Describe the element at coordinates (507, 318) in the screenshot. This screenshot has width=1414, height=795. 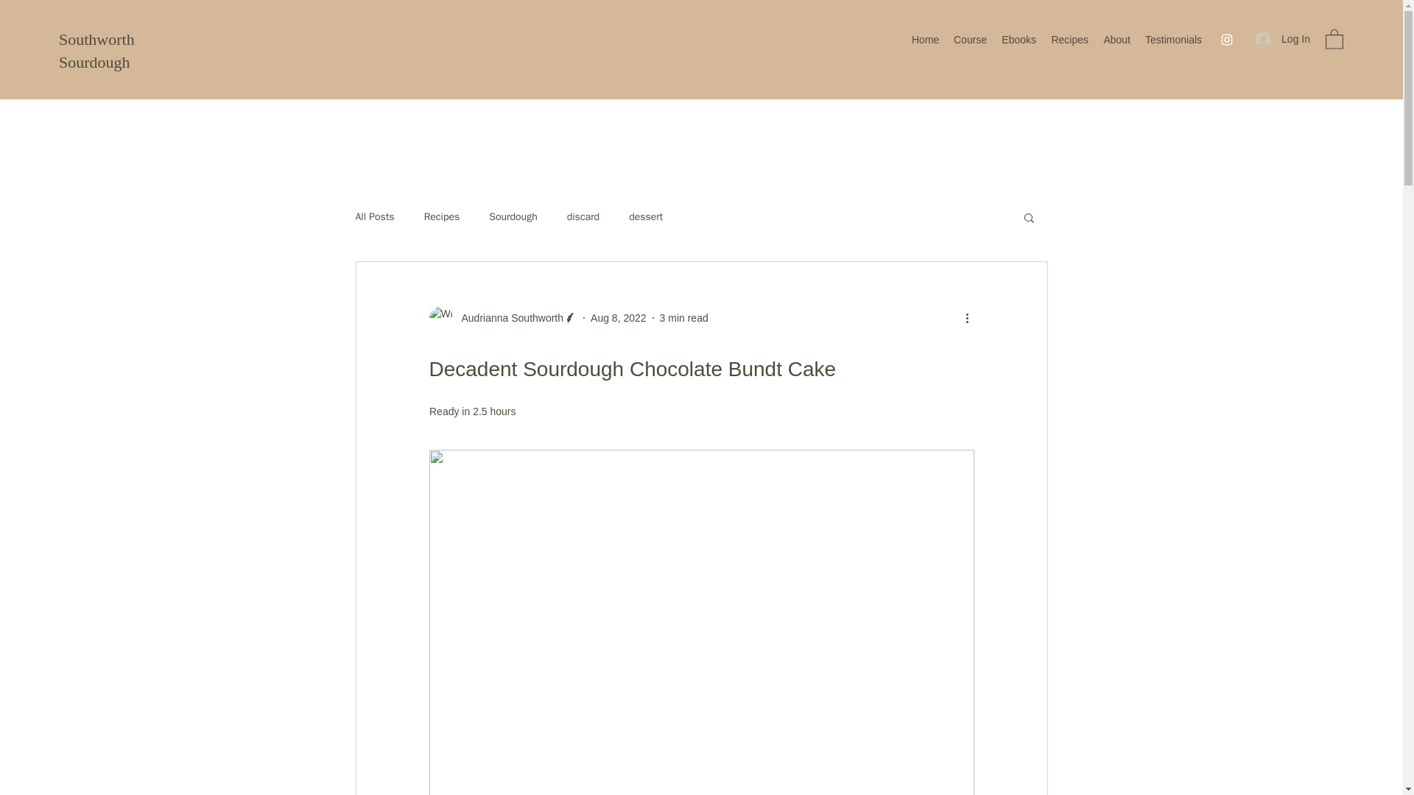
I see `Audrianna Southworth` at that location.